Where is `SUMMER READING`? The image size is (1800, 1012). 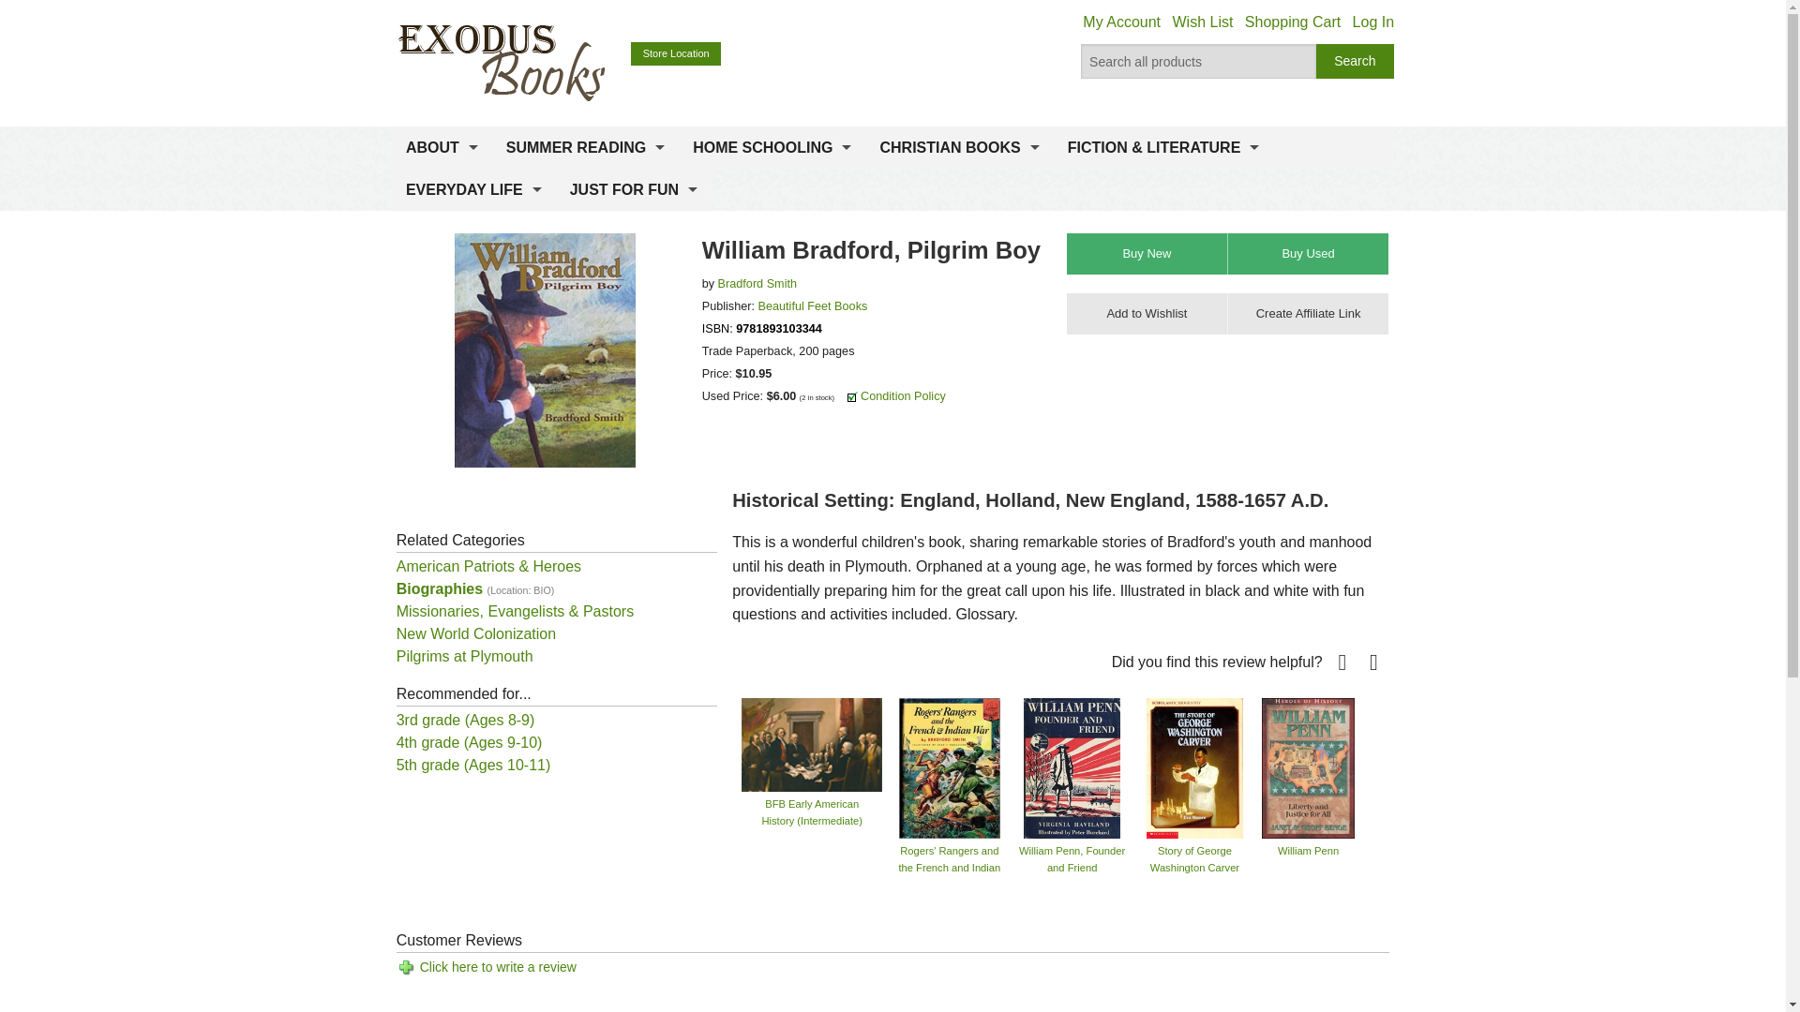 SUMMER READING is located at coordinates (585, 148).